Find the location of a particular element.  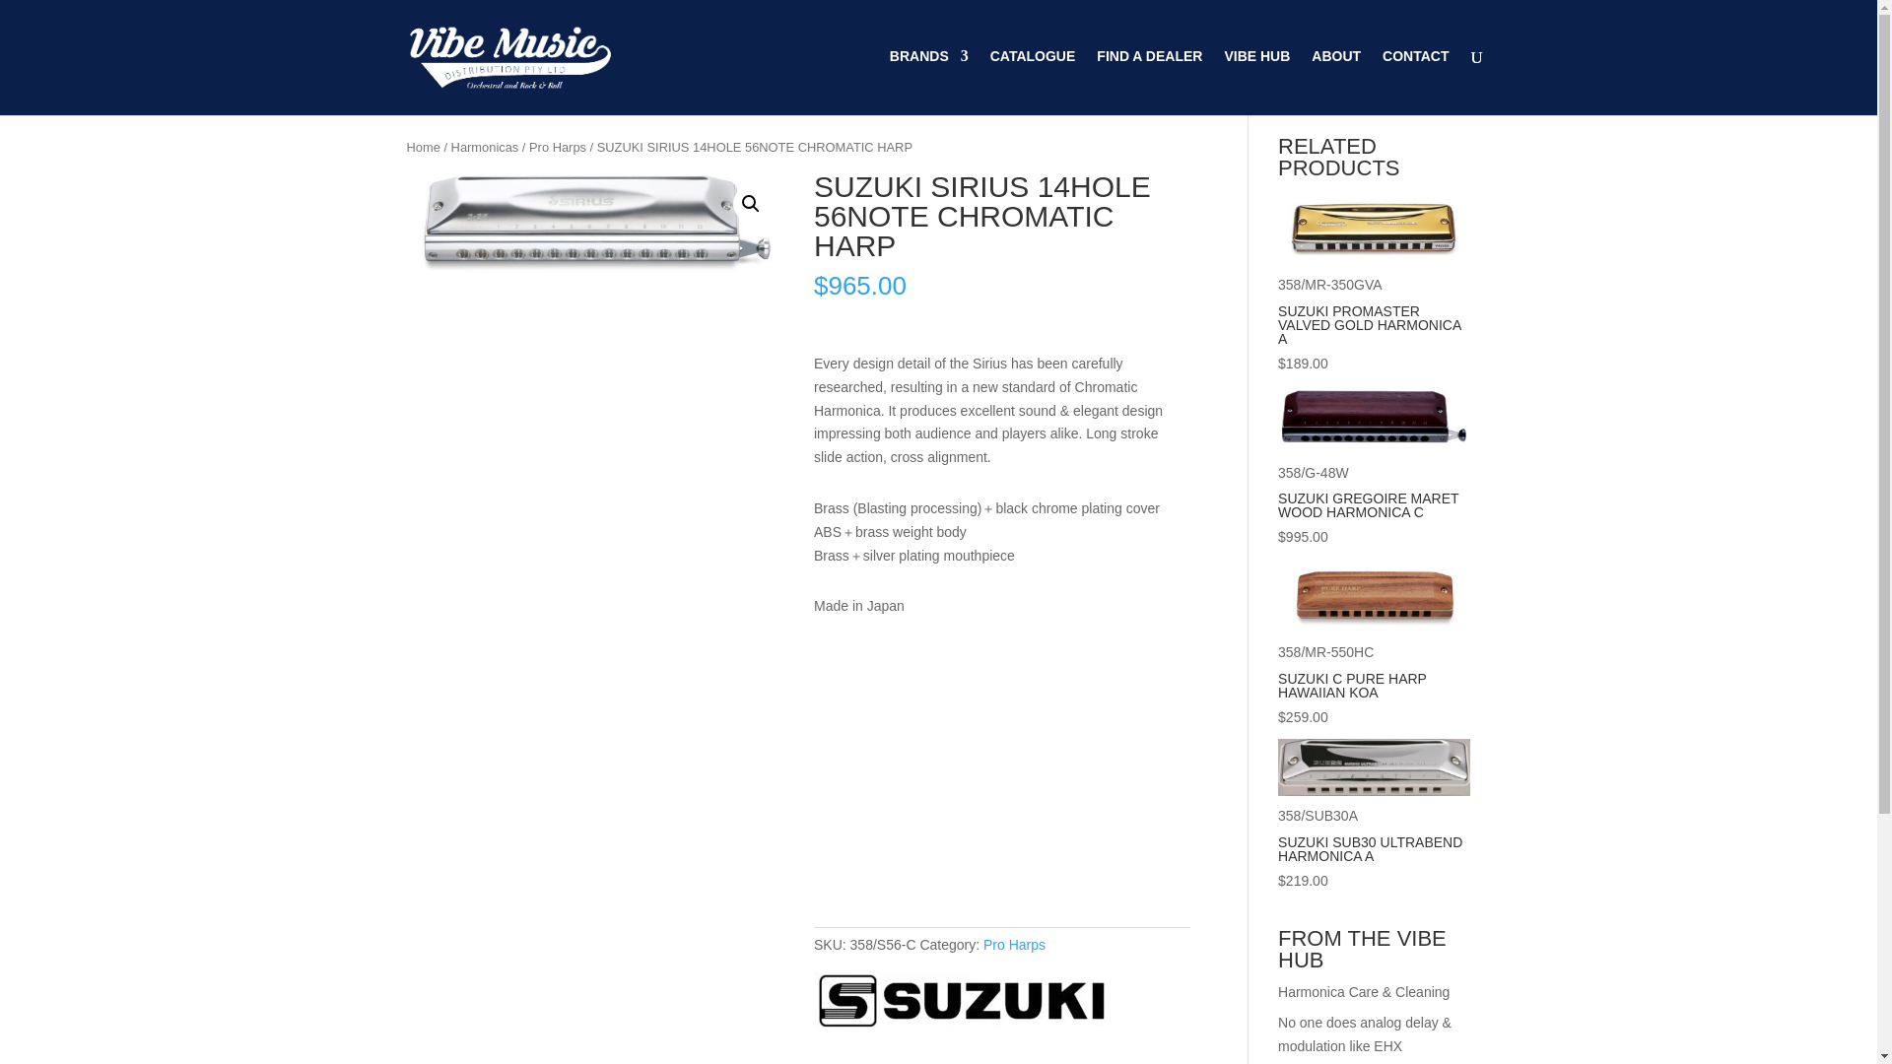

YouTube video player is located at coordinates (1001, 778).